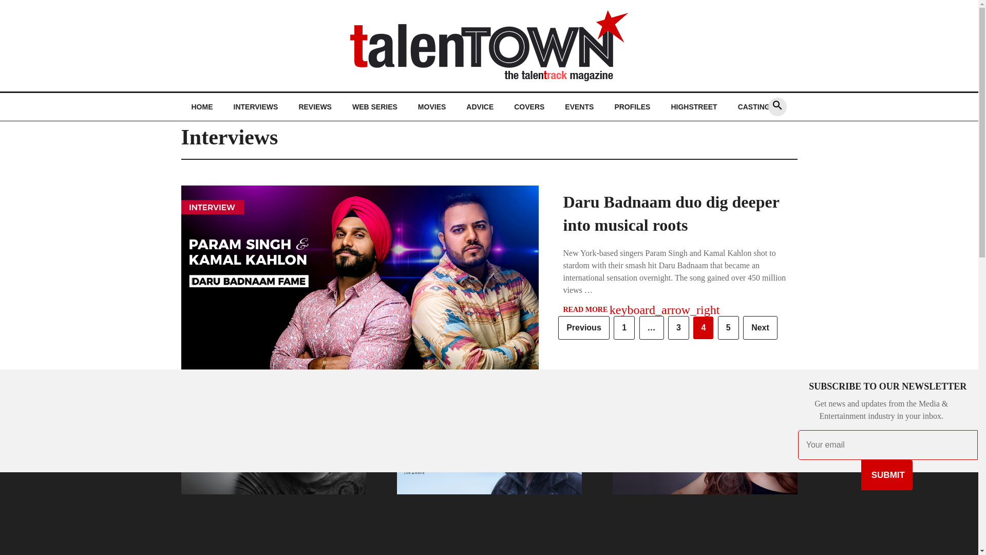 The image size is (986, 555). I want to click on WEB SERIES, so click(375, 107).